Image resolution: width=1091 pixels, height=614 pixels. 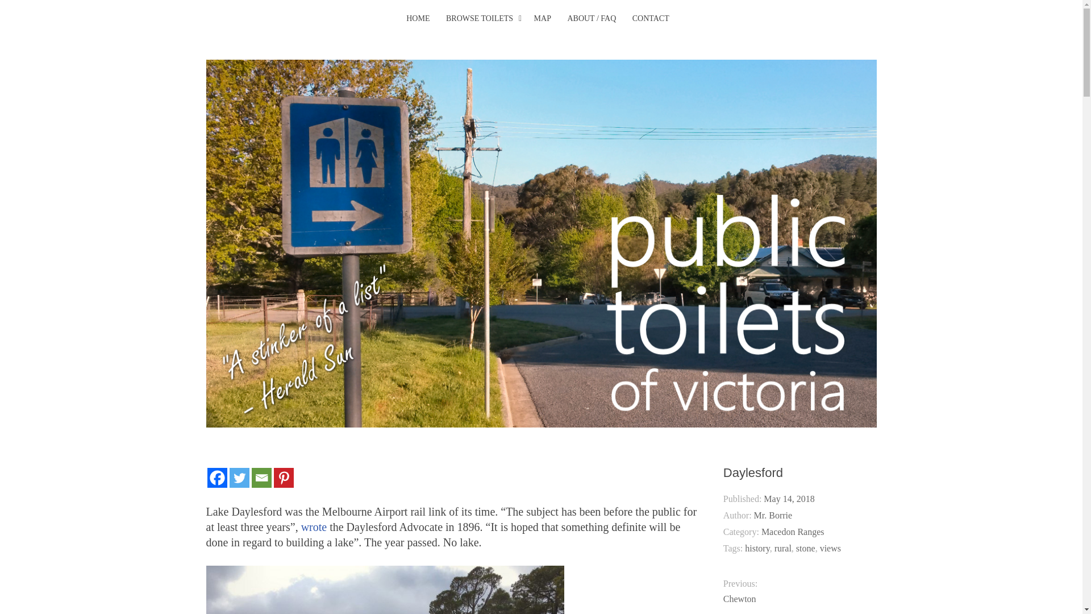 What do you see at coordinates (217, 478) in the screenshot?
I see `Facebook` at bounding box center [217, 478].